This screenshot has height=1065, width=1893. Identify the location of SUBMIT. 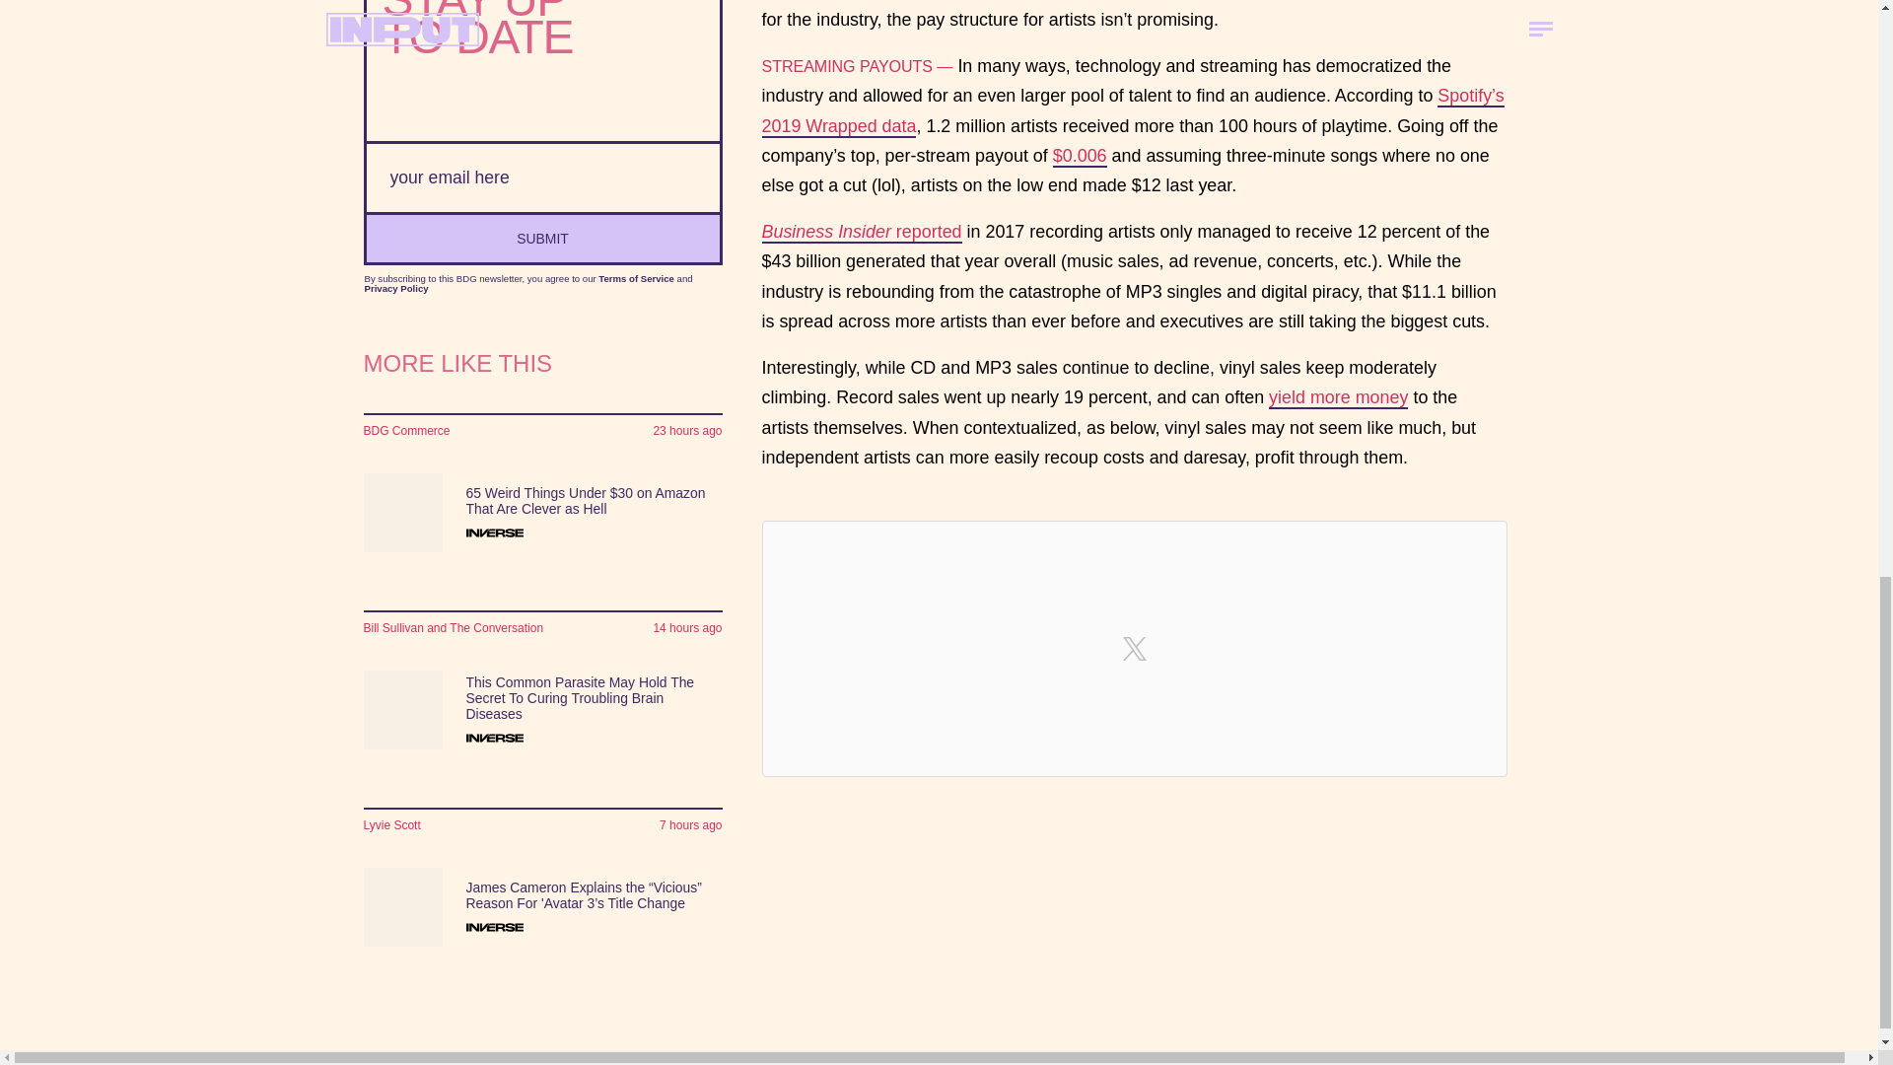
(542, 237).